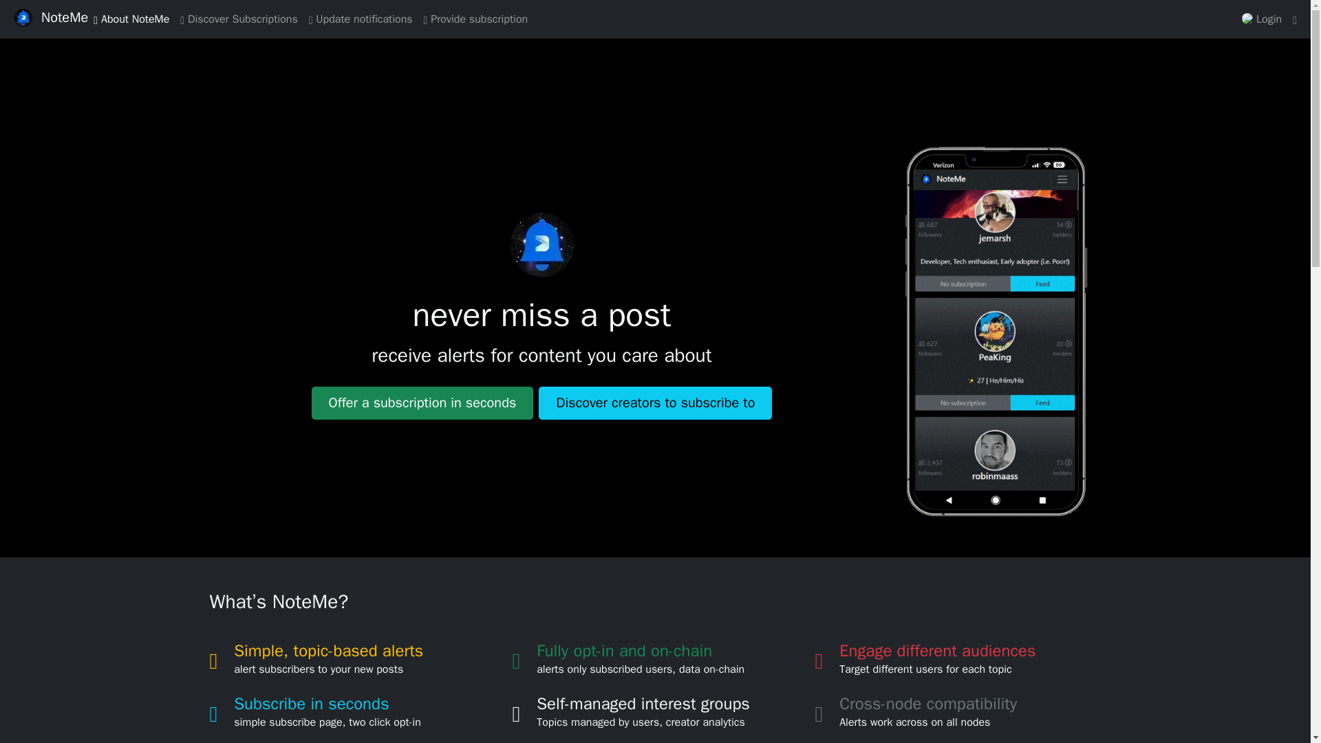 The width and height of the screenshot is (1321, 743). Describe the element at coordinates (65, 19) in the screenshot. I see `NoteMe` at that location.